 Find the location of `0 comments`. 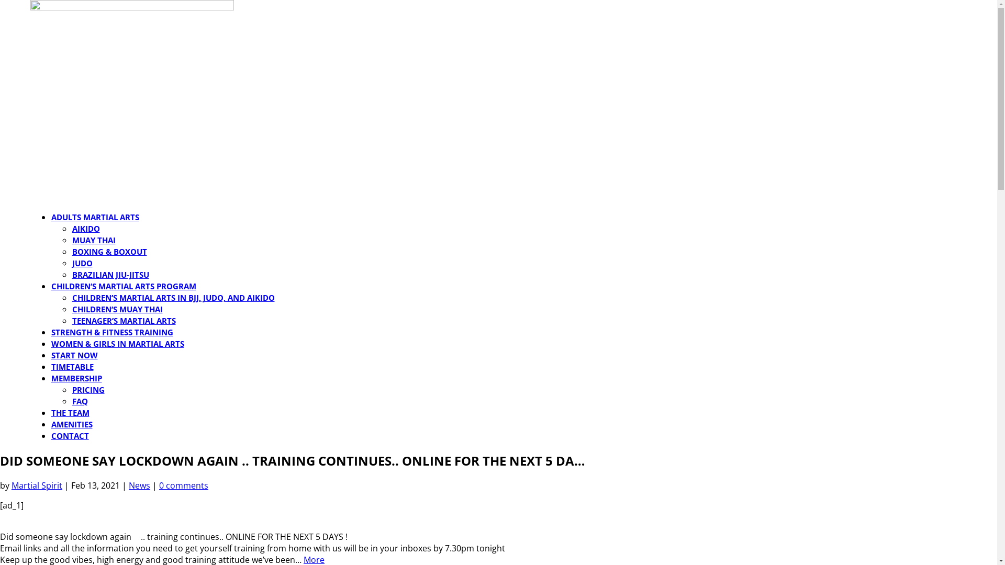

0 comments is located at coordinates (184, 485).